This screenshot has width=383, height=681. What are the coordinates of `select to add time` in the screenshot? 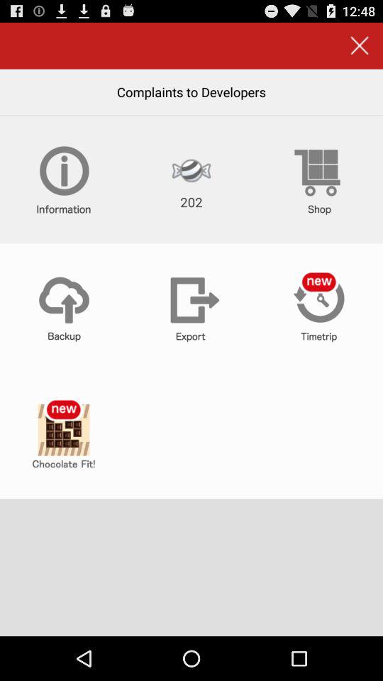 It's located at (319, 307).